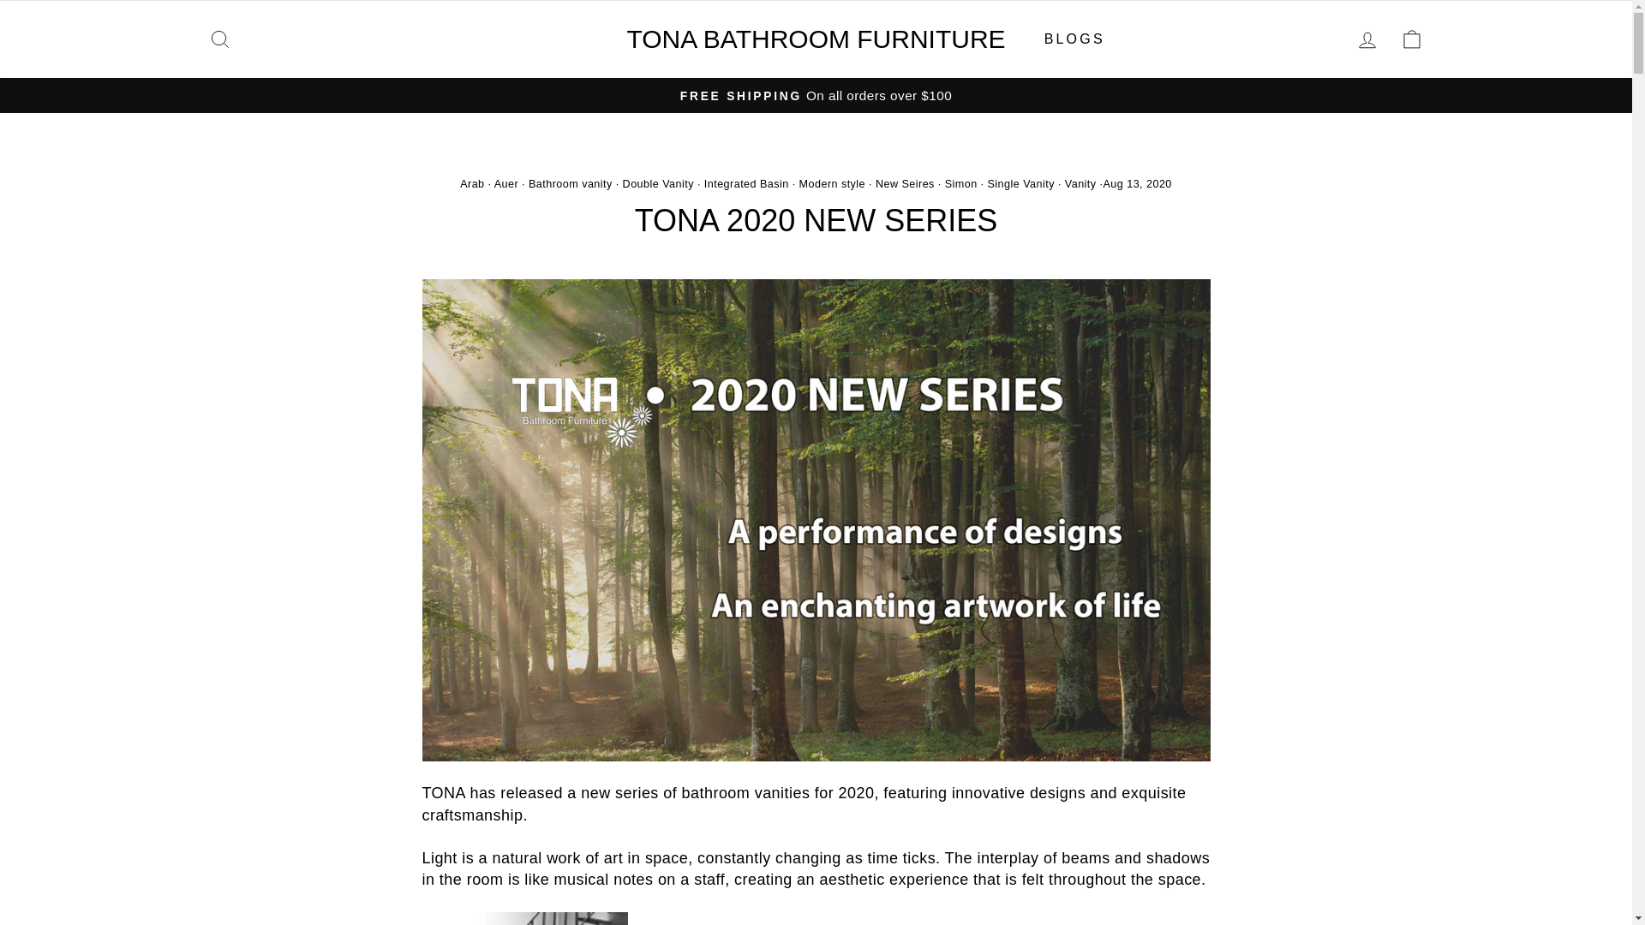  I want to click on Vanity, so click(1080, 184).